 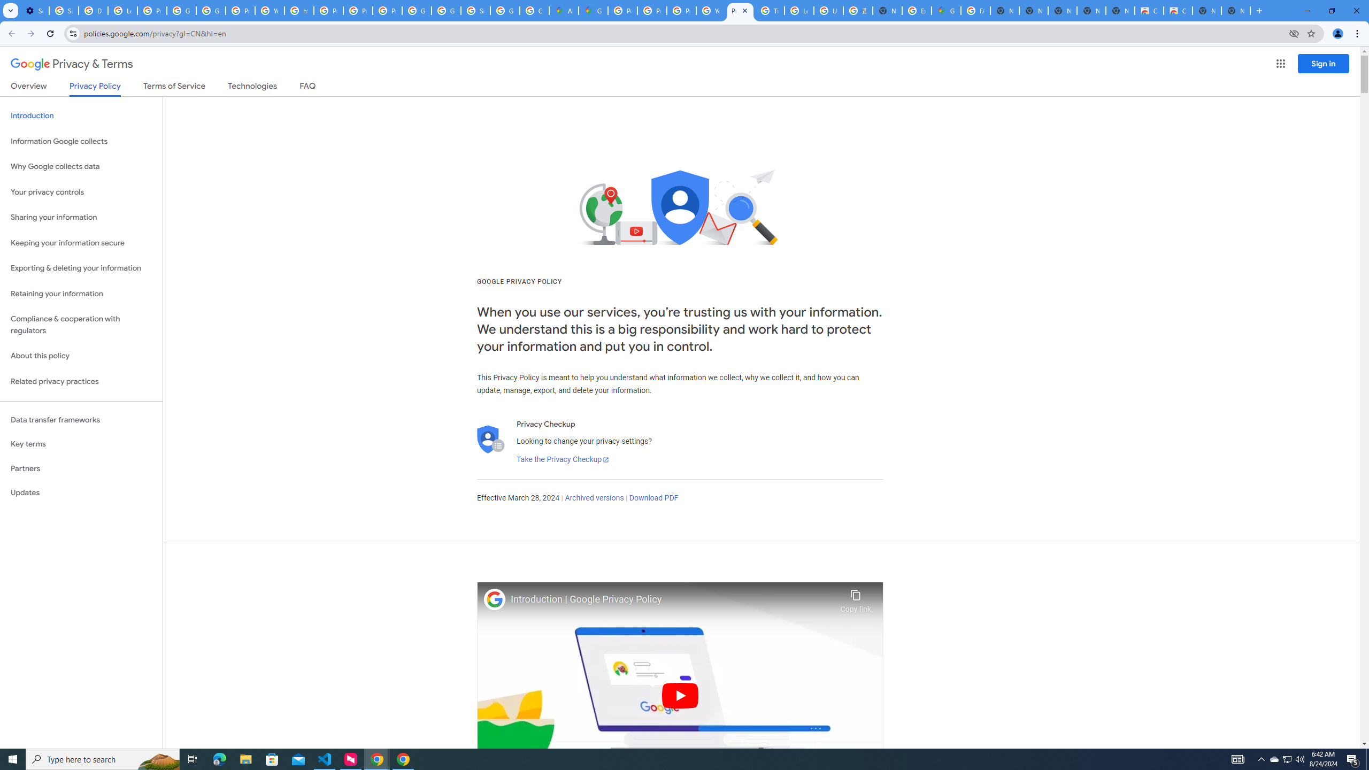 I want to click on Privacy Help Center - Policies Help, so click(x=328, y=11).